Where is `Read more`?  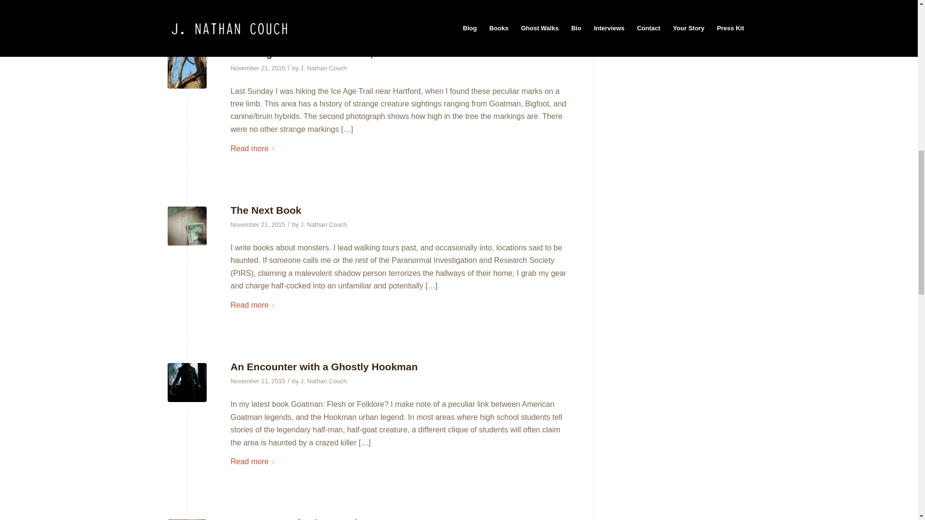 Read more is located at coordinates (254, 148).